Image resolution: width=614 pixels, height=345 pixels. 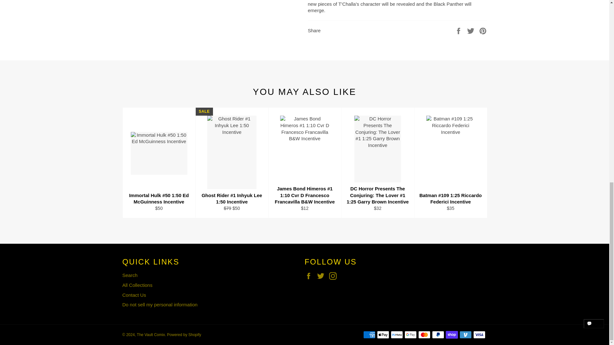 I want to click on The Vault Comix on Instagram, so click(x=335, y=276).